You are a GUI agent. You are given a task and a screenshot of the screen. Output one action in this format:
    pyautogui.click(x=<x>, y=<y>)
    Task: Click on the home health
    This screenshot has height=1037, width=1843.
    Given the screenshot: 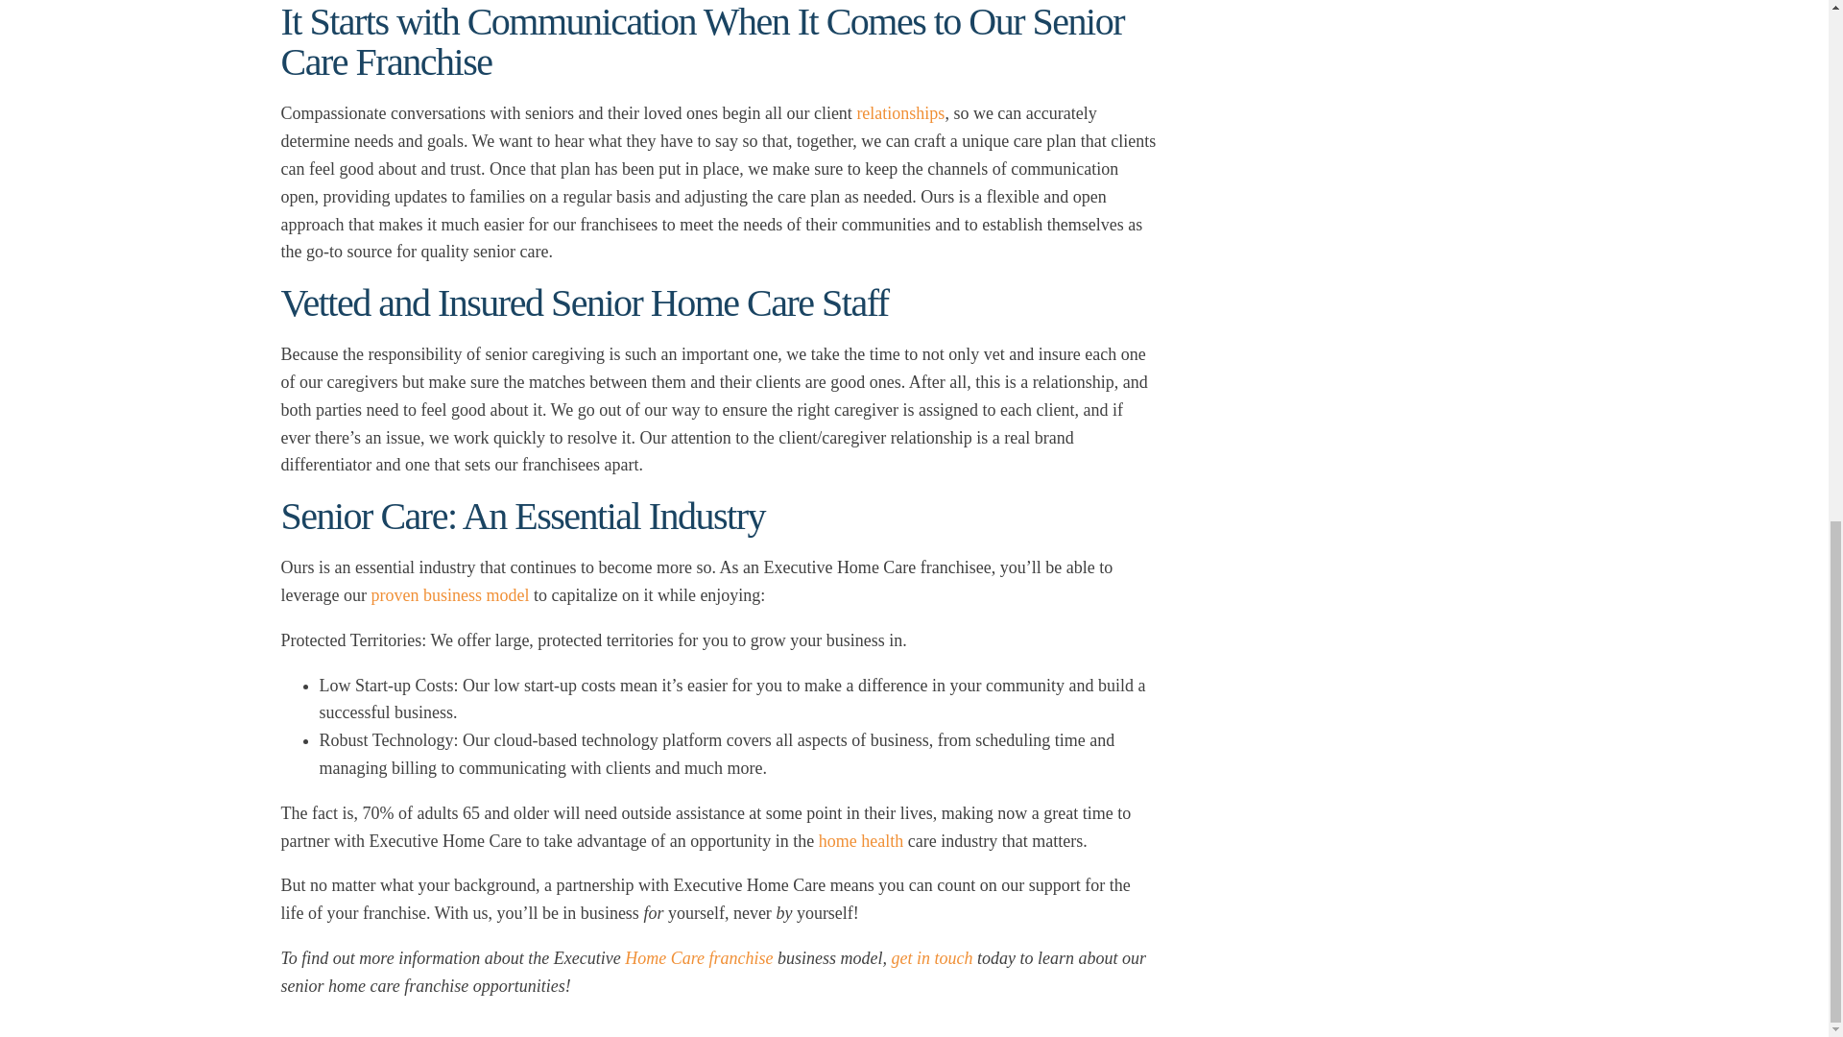 What is the action you would take?
    pyautogui.click(x=860, y=841)
    